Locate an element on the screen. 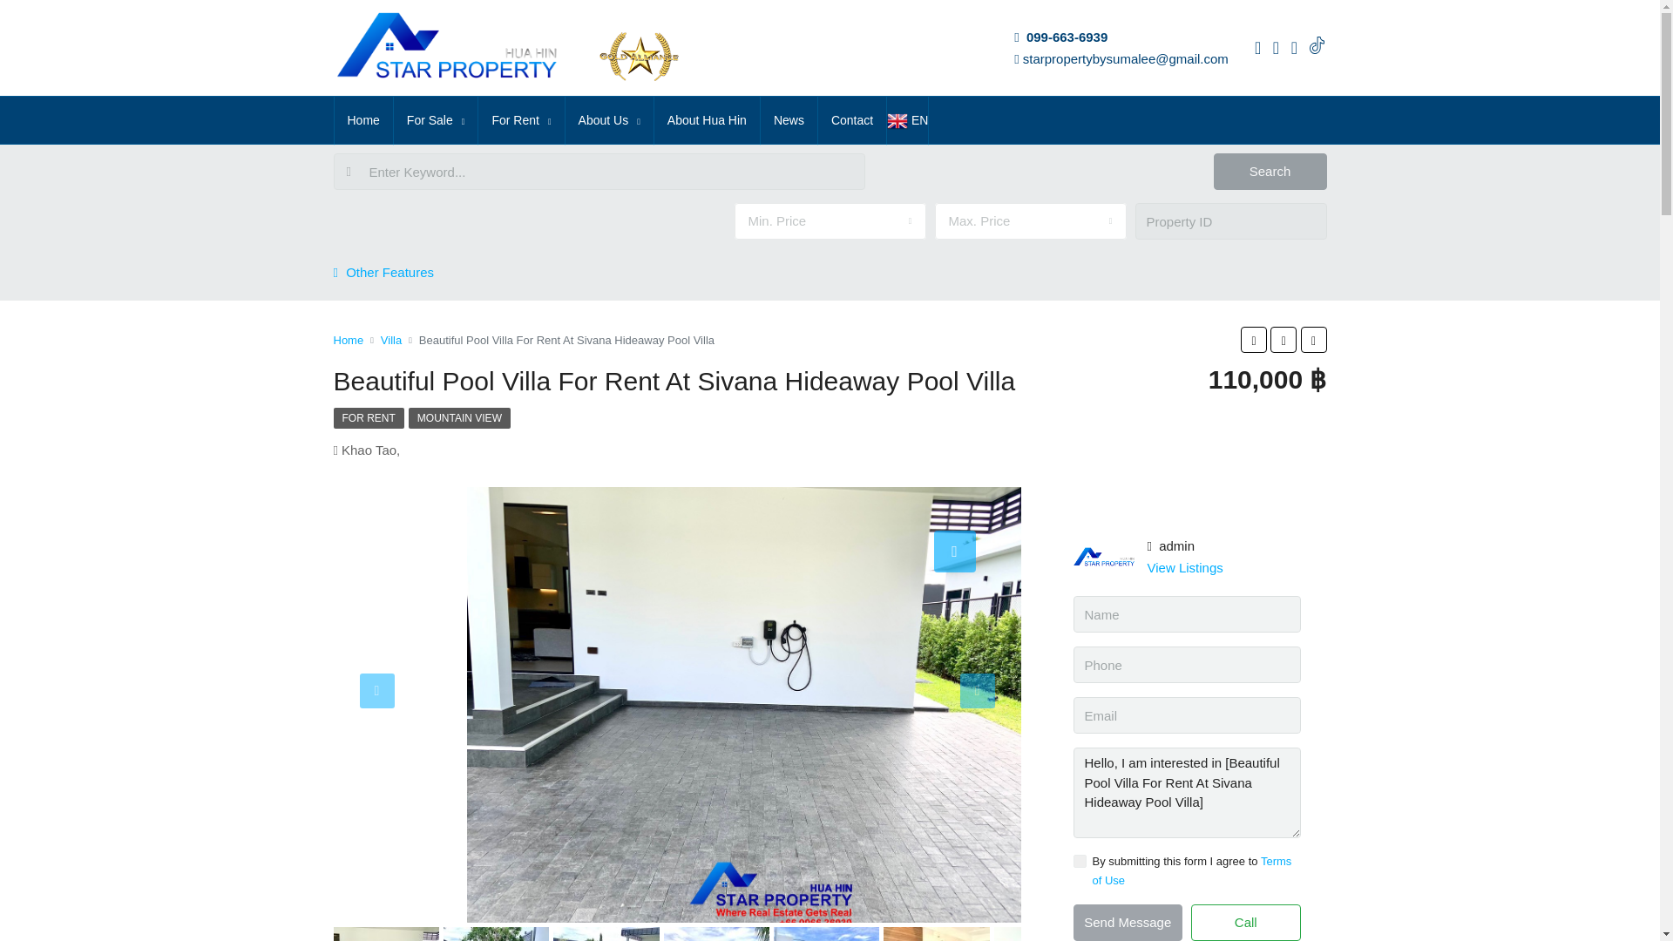 The height and width of the screenshot is (941, 1673). Min. Price is located at coordinates (830, 221).